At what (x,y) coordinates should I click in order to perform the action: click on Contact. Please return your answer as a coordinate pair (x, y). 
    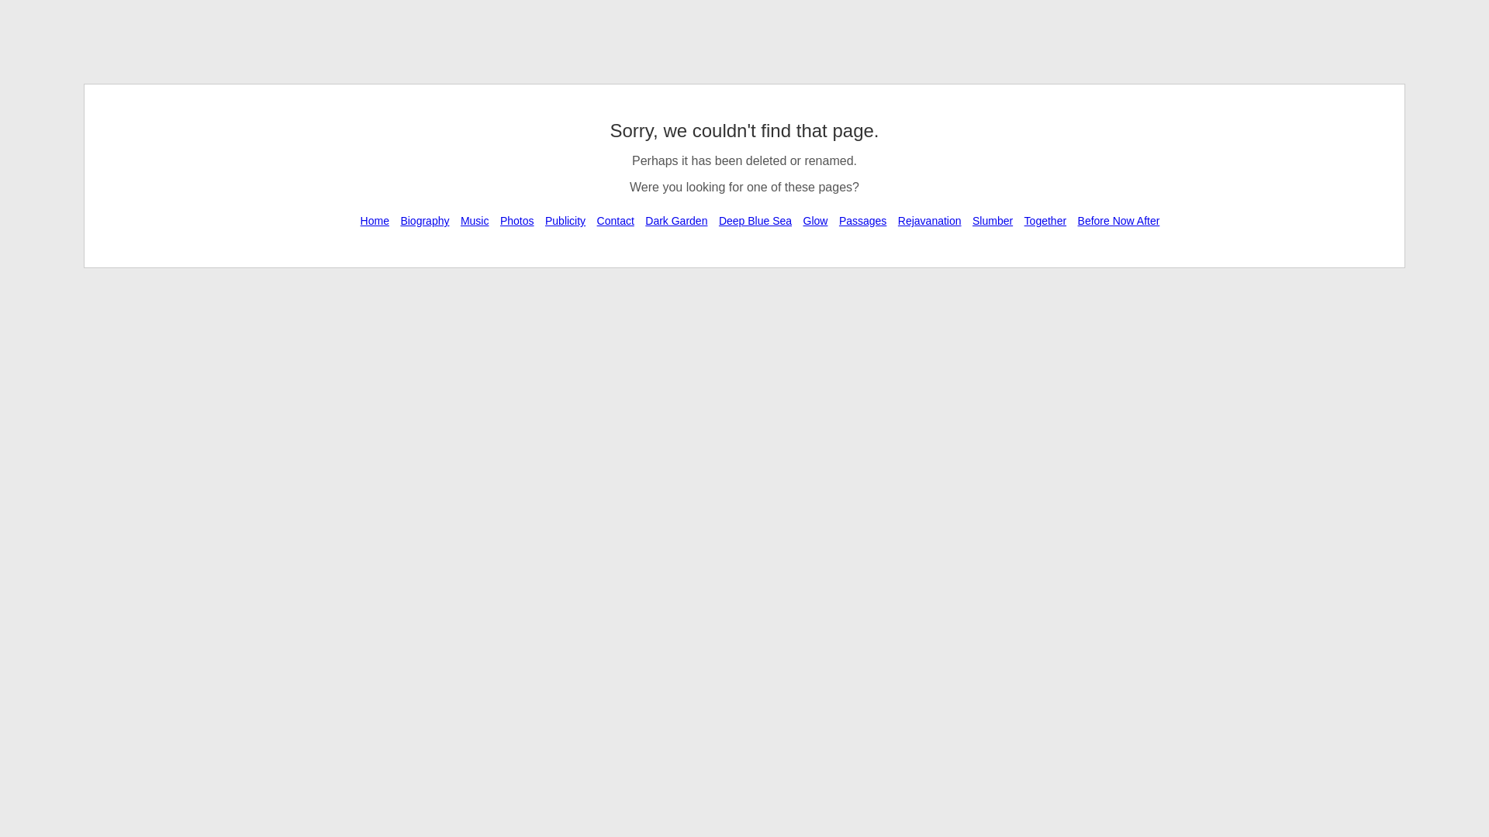
    Looking at the image, I should click on (616, 221).